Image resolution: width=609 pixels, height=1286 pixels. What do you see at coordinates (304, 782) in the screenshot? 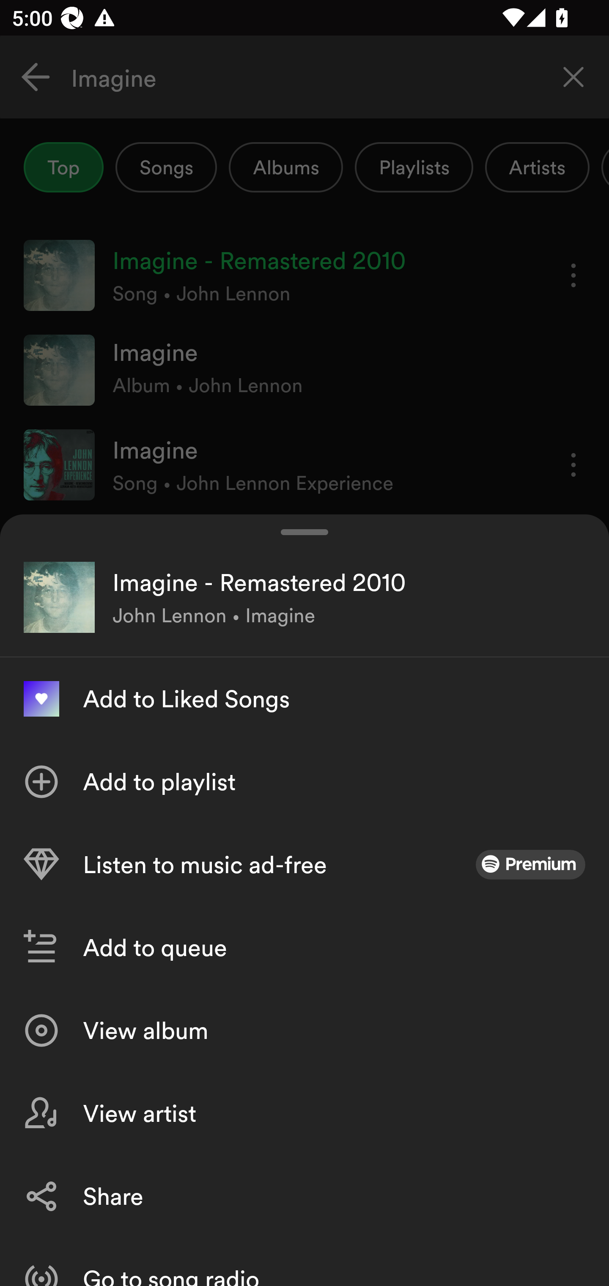
I see `Add to playlist` at bounding box center [304, 782].